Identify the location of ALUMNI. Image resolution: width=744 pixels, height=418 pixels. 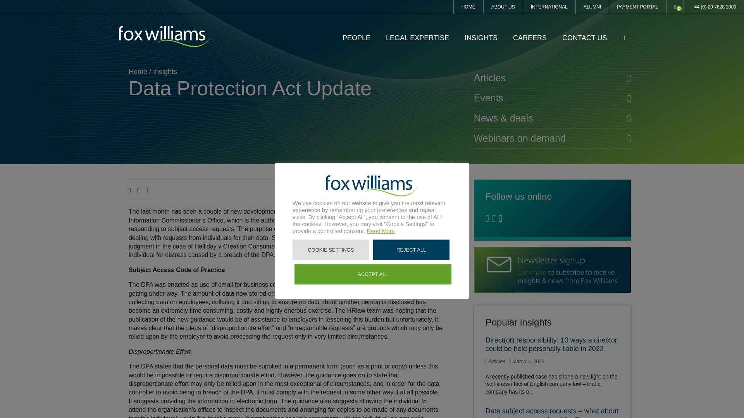
(592, 7).